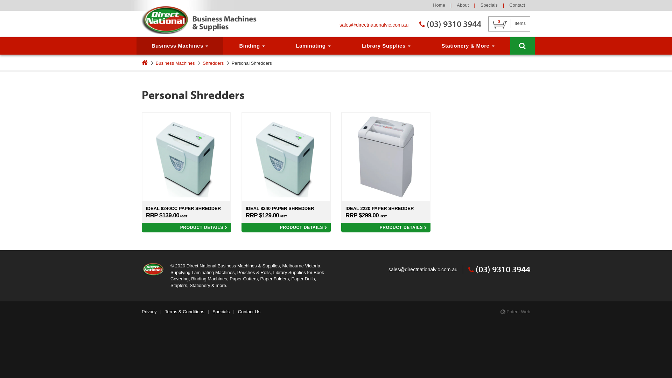 This screenshot has width=672, height=378. What do you see at coordinates (185, 311) in the screenshot?
I see `Terms & Conditions` at bounding box center [185, 311].